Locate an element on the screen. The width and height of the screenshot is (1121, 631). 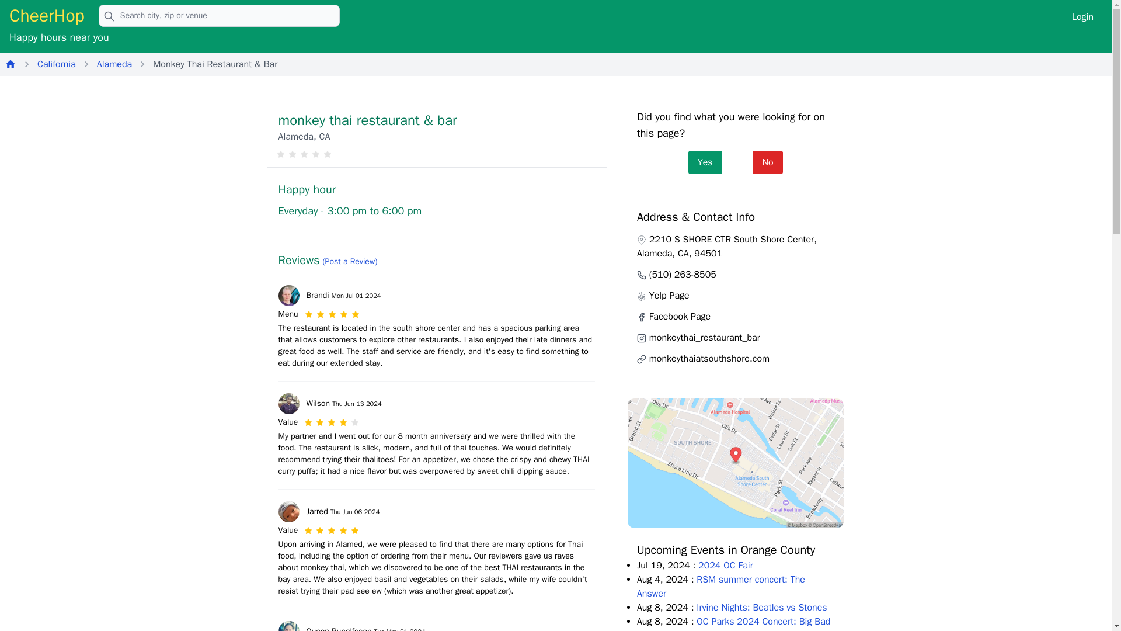
2024 OC Fair is located at coordinates (726, 566).